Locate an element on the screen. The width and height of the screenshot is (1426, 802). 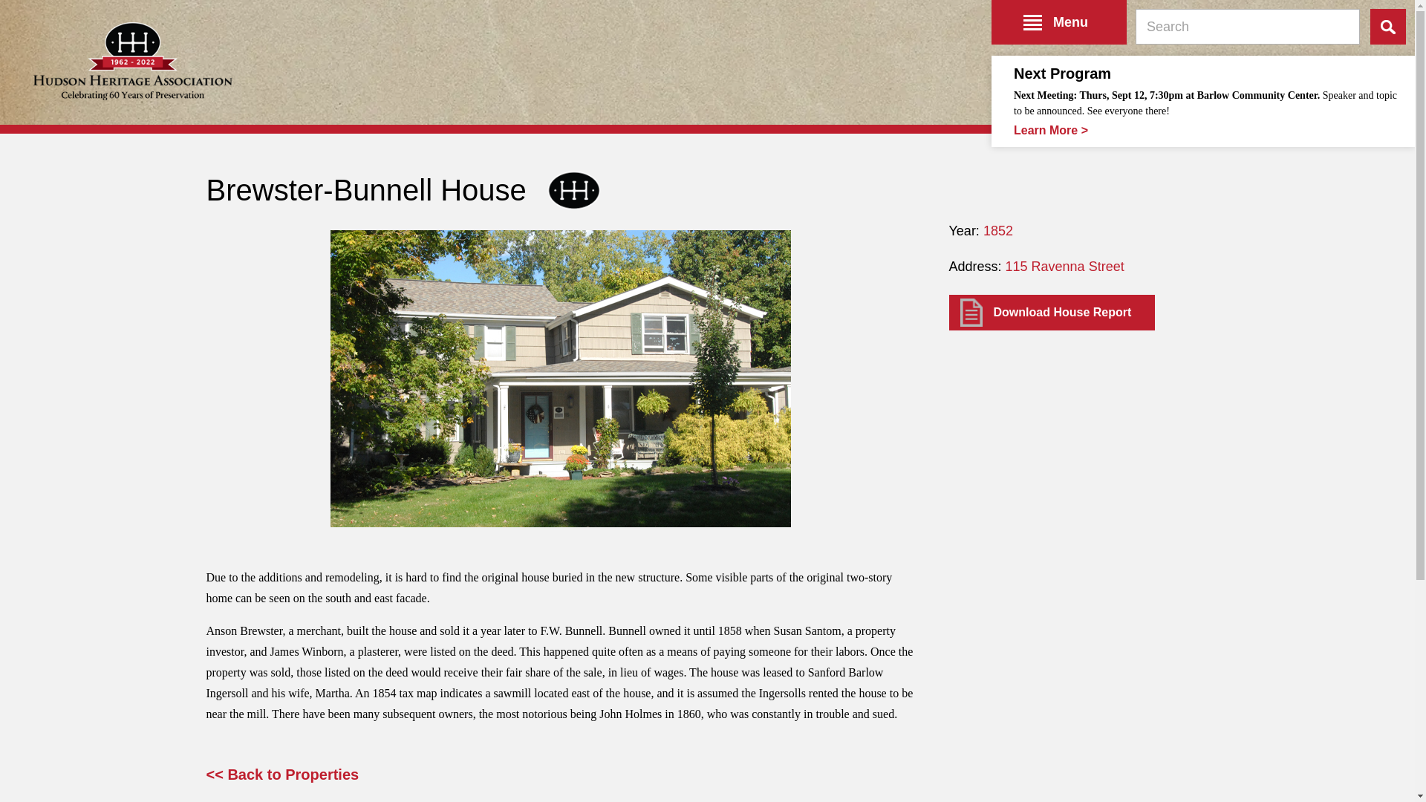
Search is located at coordinates (1388, 27).